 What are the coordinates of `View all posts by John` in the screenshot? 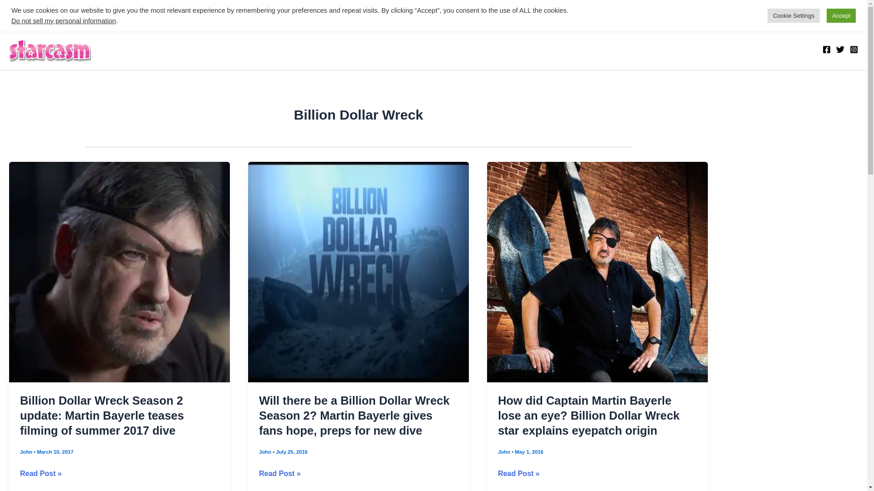 It's located at (27, 452).